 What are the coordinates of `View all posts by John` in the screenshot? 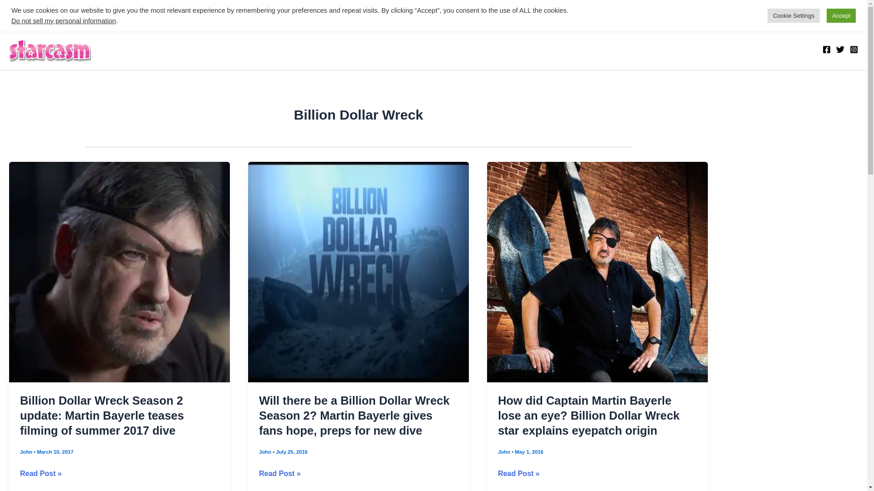 It's located at (27, 452).